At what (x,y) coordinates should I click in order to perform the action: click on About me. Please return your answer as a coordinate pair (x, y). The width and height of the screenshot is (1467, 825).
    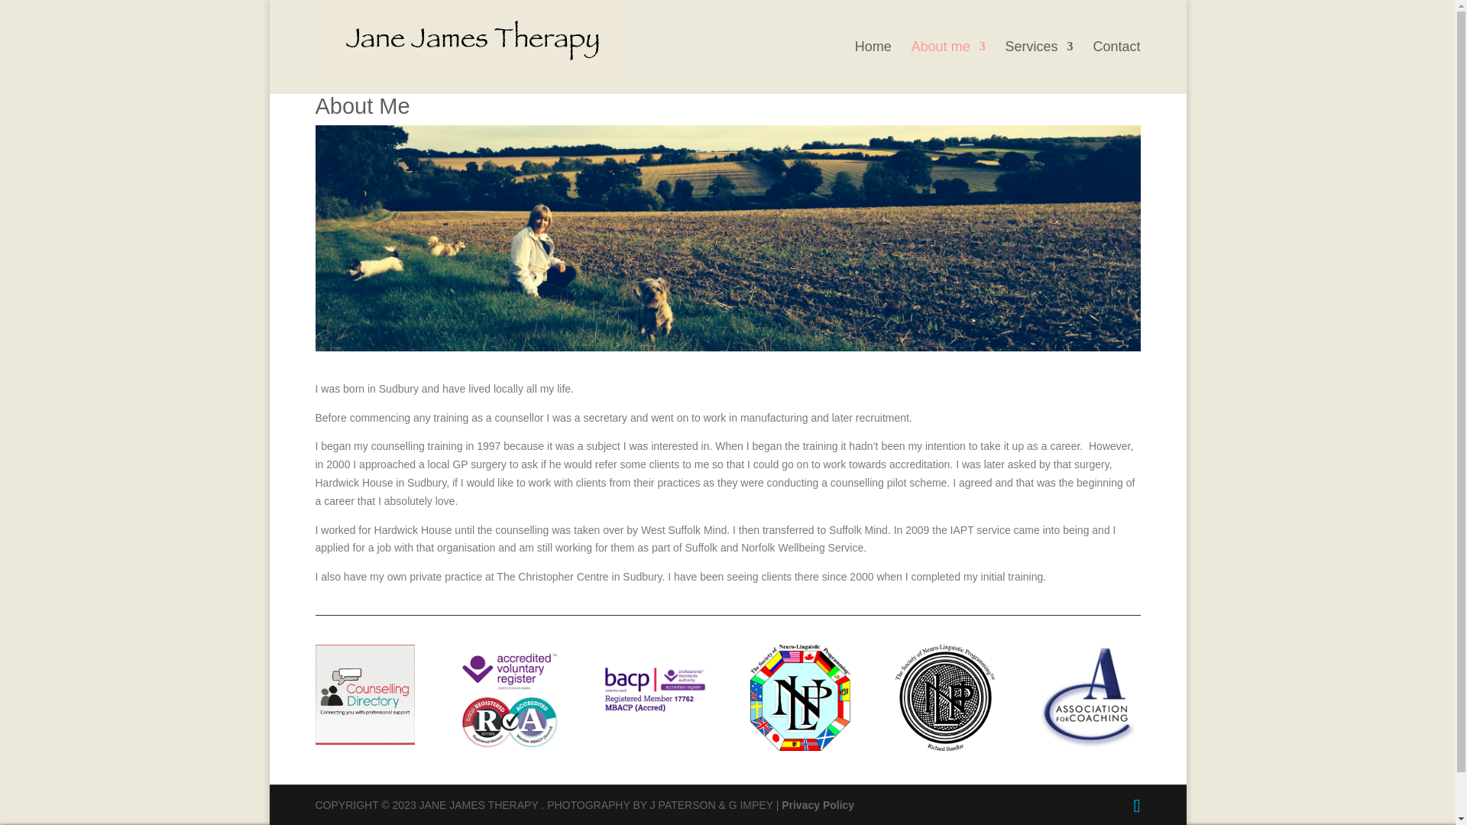
    Looking at the image, I should click on (948, 67).